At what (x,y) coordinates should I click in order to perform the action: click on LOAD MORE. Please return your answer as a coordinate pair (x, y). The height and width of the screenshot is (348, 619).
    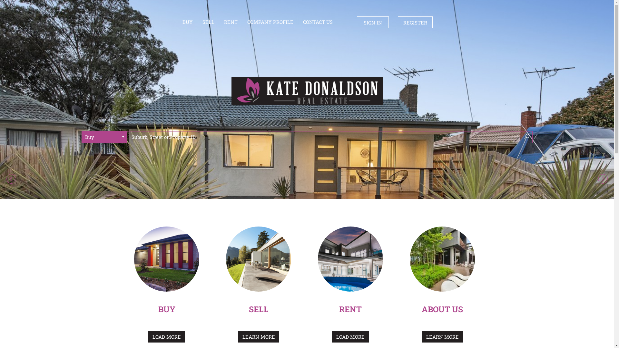
    Looking at the image, I should click on (167, 337).